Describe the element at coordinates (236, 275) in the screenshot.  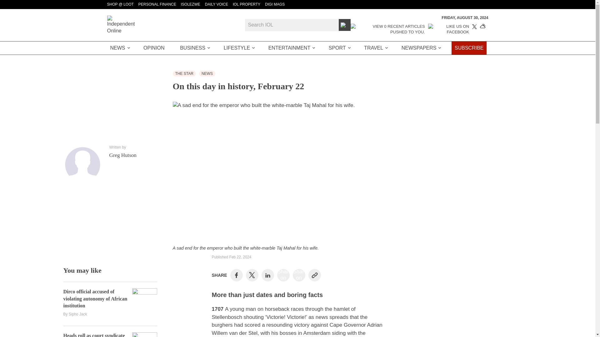
I see `Share on Facebook` at that location.